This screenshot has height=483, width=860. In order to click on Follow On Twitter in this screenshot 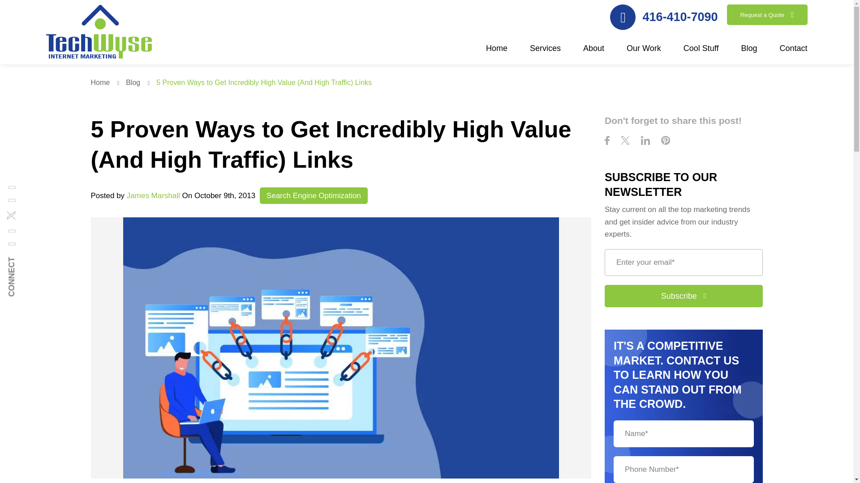, I will do `click(625, 141)`.